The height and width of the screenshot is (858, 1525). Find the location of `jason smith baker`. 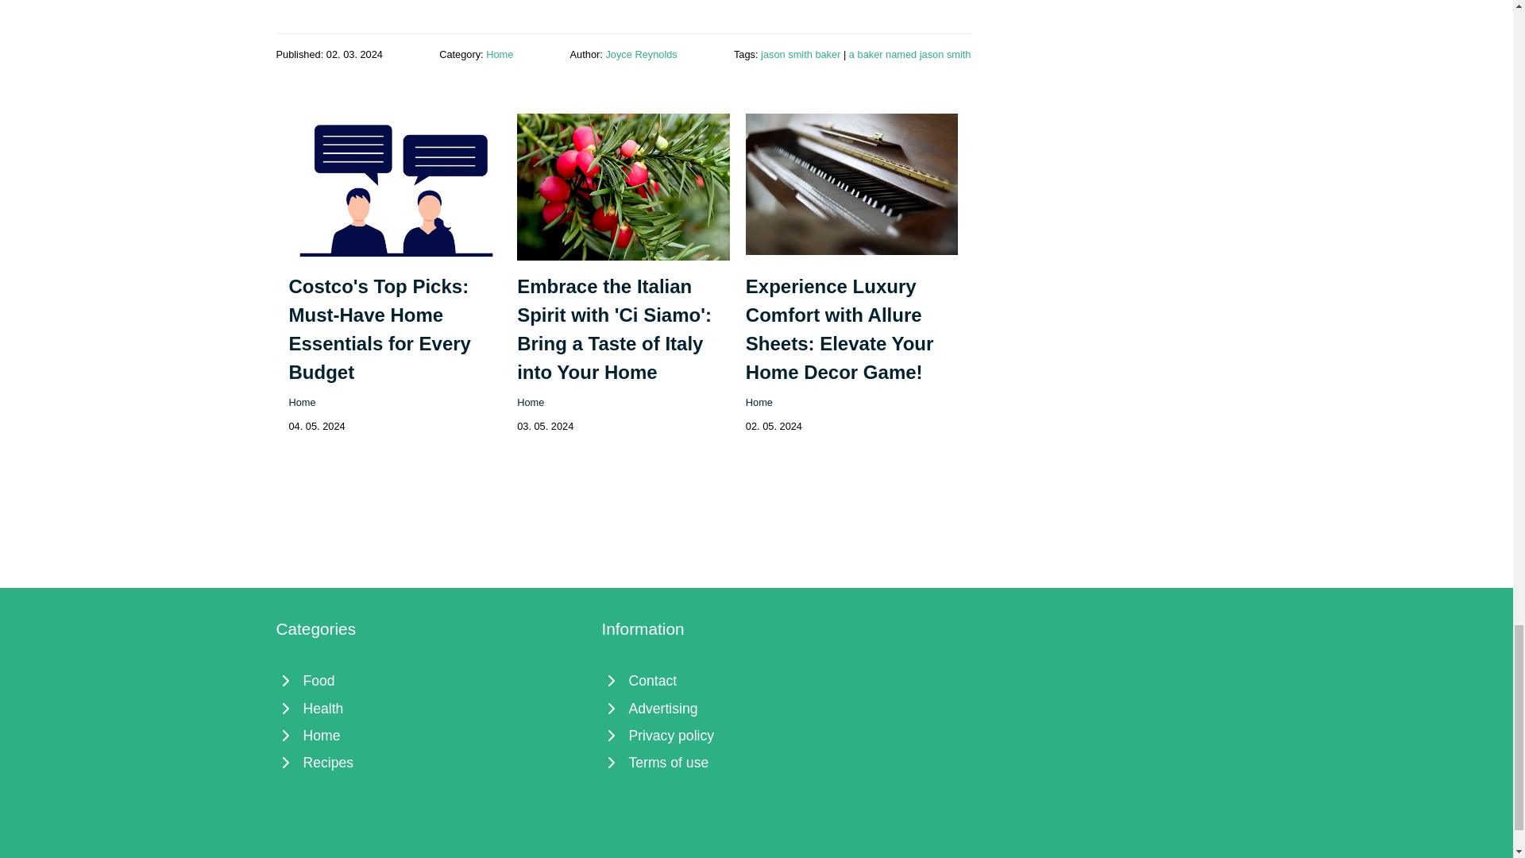

jason smith baker is located at coordinates (801, 53).